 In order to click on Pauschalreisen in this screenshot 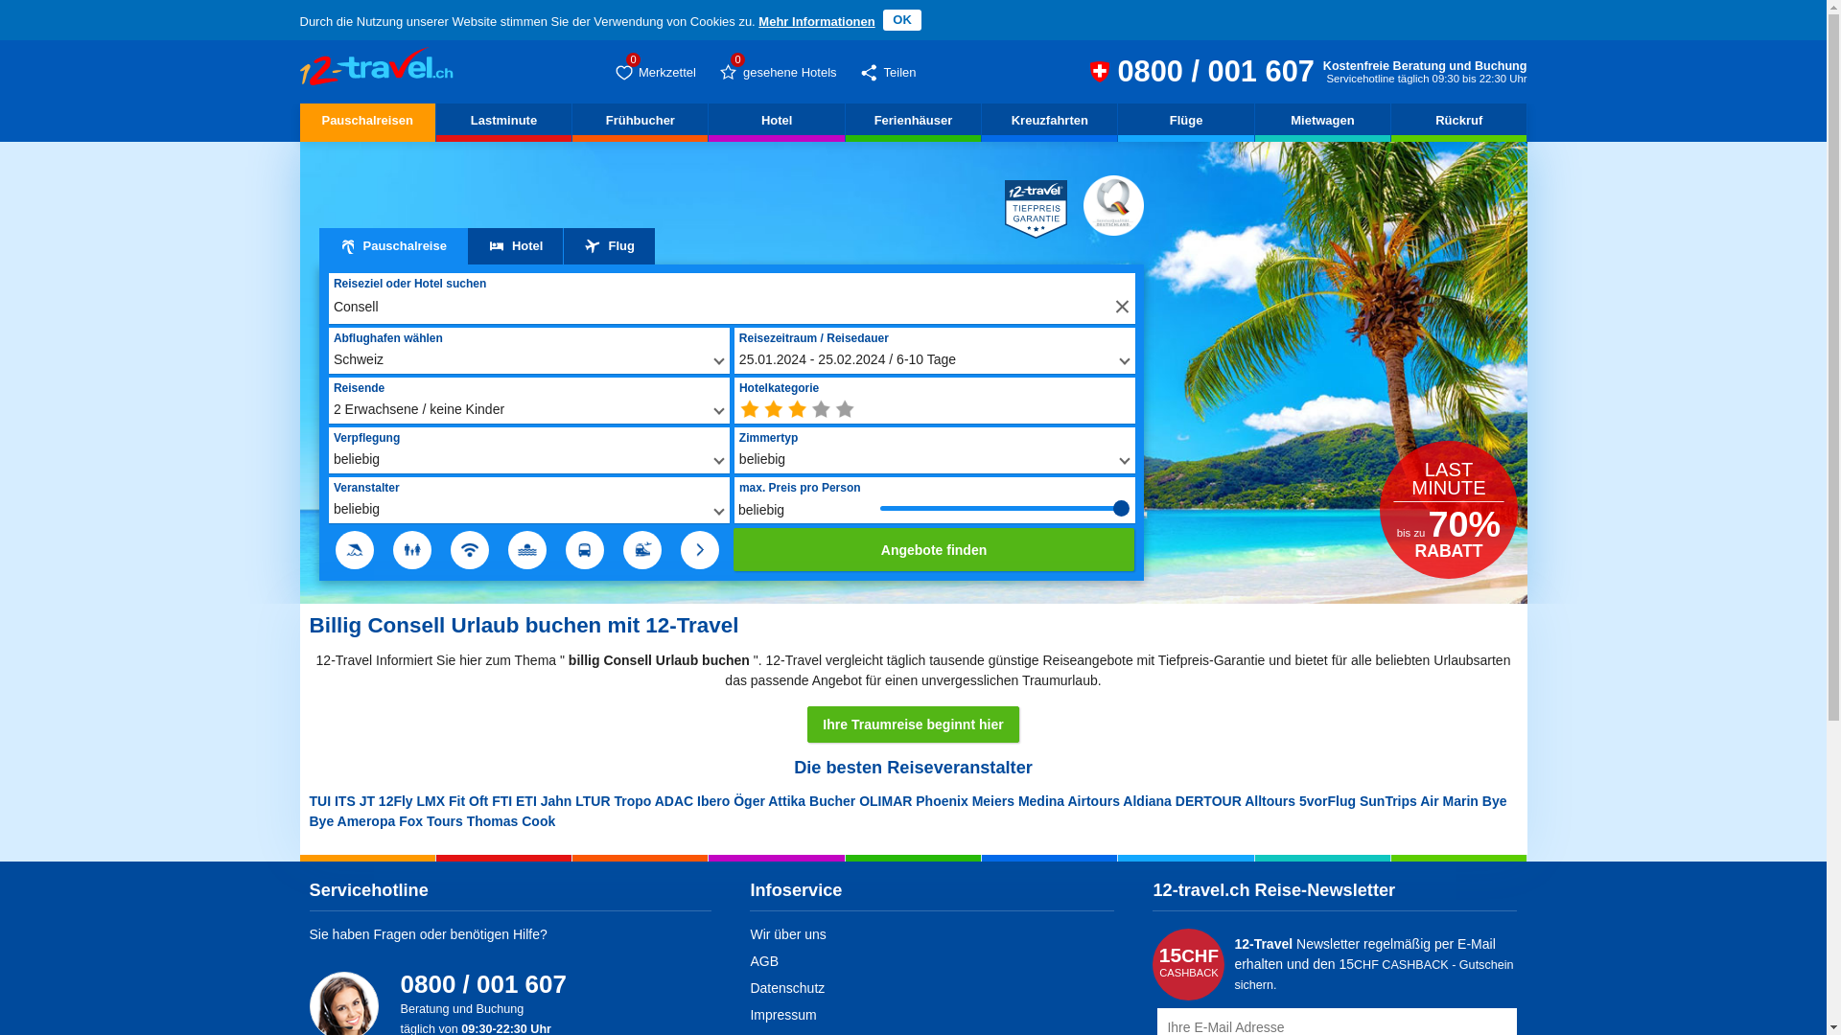, I will do `click(366, 123)`.